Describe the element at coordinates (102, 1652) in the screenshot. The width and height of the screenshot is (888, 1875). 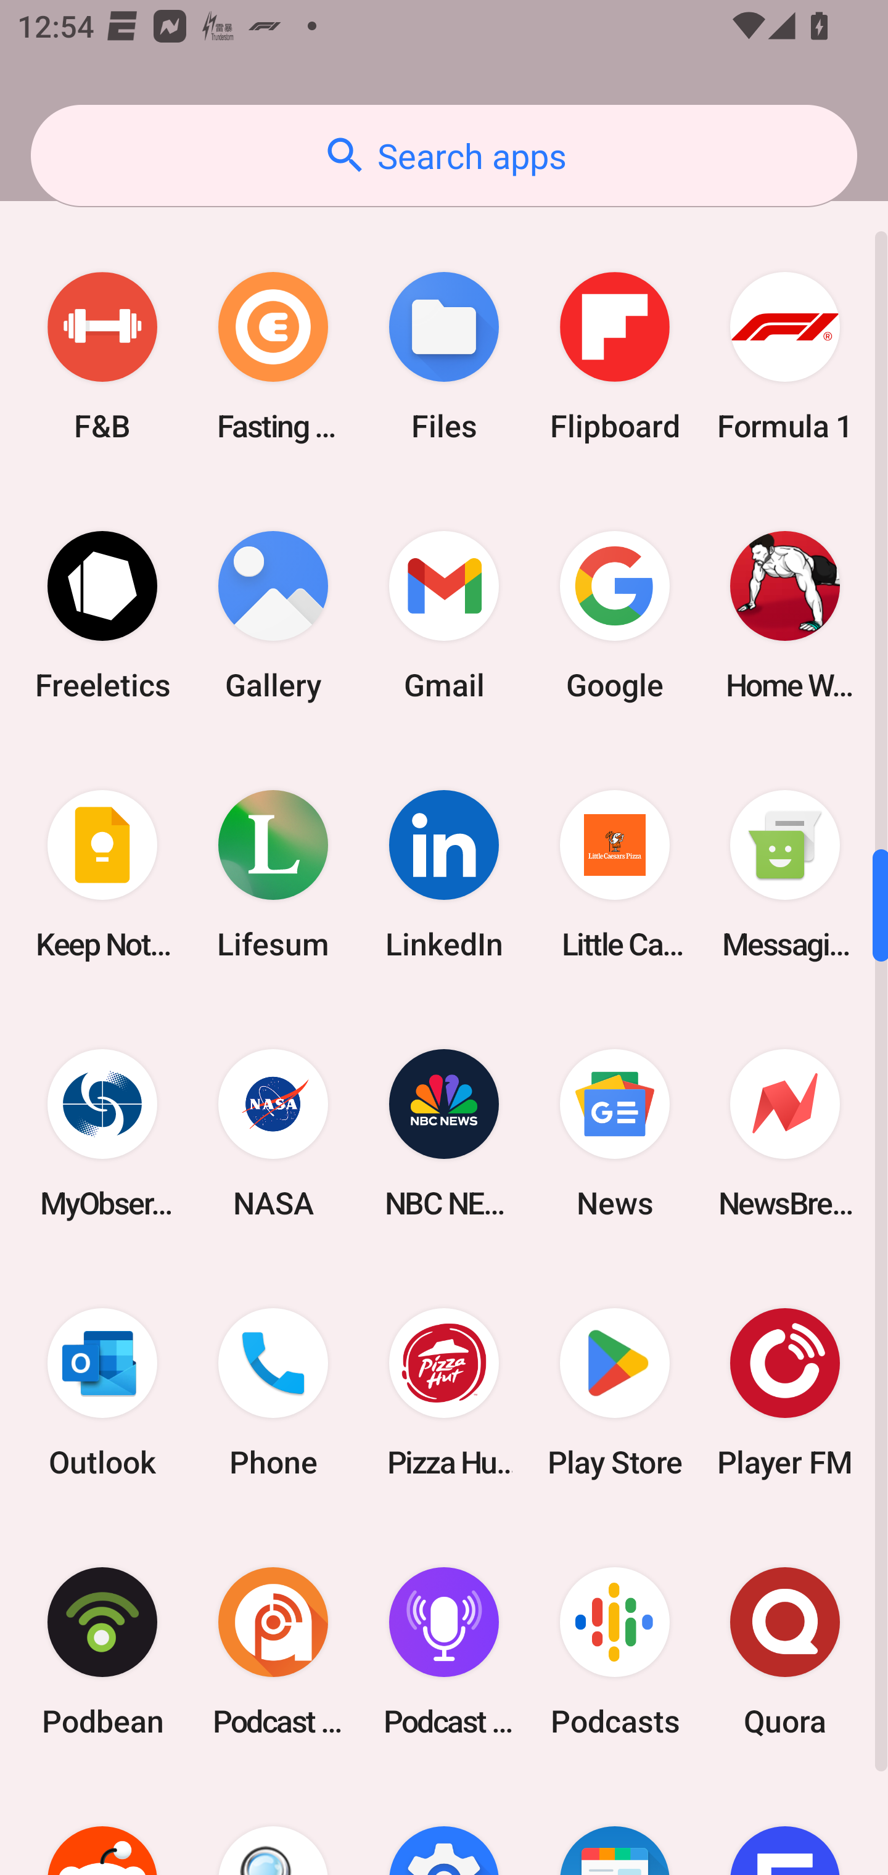
I see `Podbean` at that location.